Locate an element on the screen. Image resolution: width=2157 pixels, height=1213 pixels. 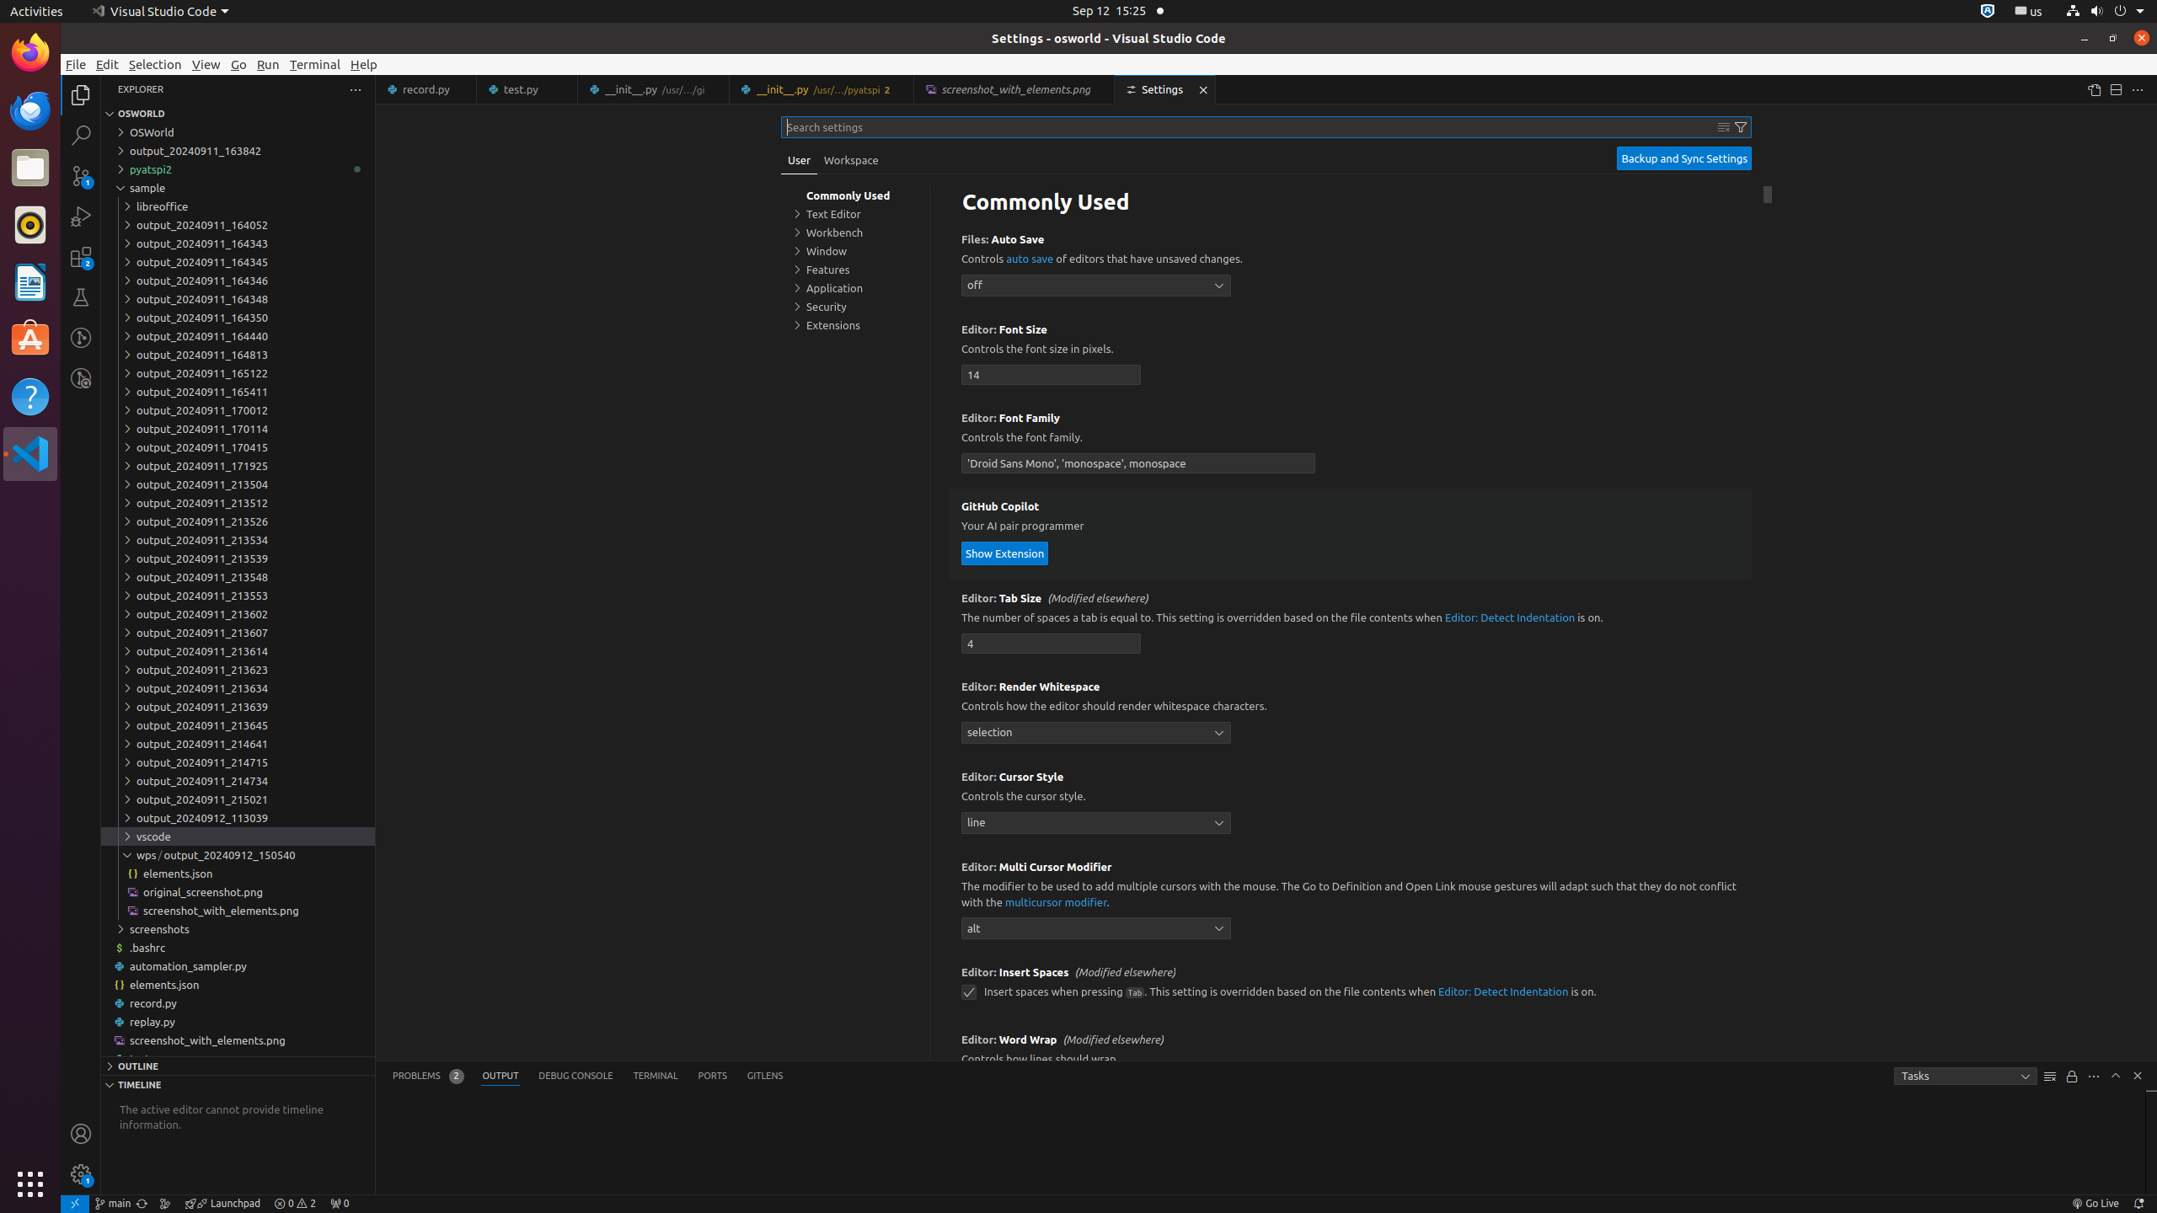
OSWorld (Git) - main, Checkout Branch/Tag... is located at coordinates (113, 1204).